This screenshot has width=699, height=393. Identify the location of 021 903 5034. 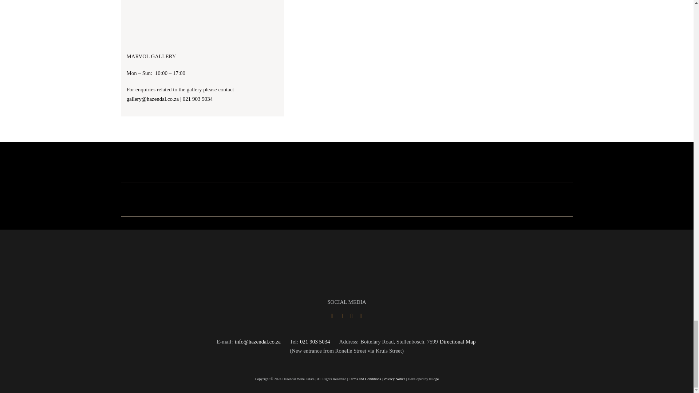
(198, 99).